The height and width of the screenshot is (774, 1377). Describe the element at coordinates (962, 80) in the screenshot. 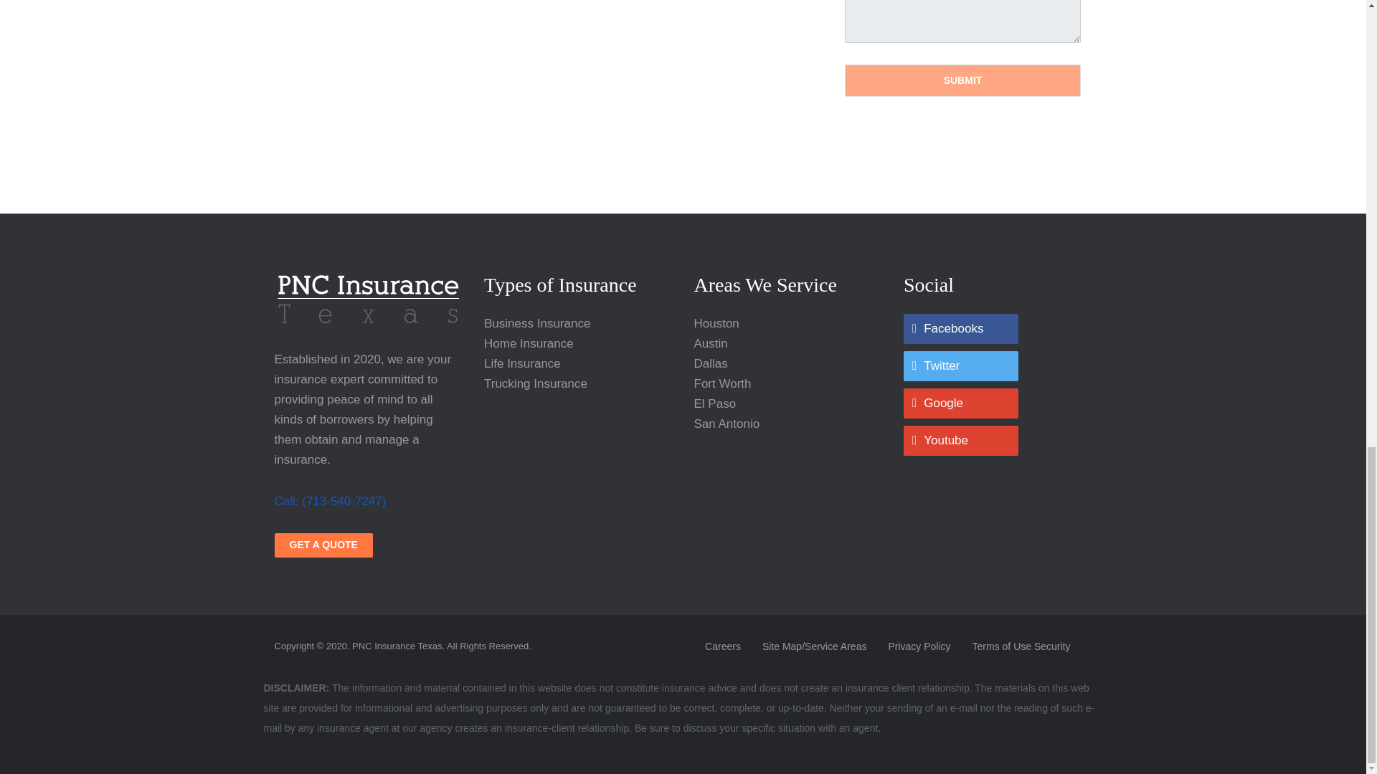

I see `Submit` at that location.